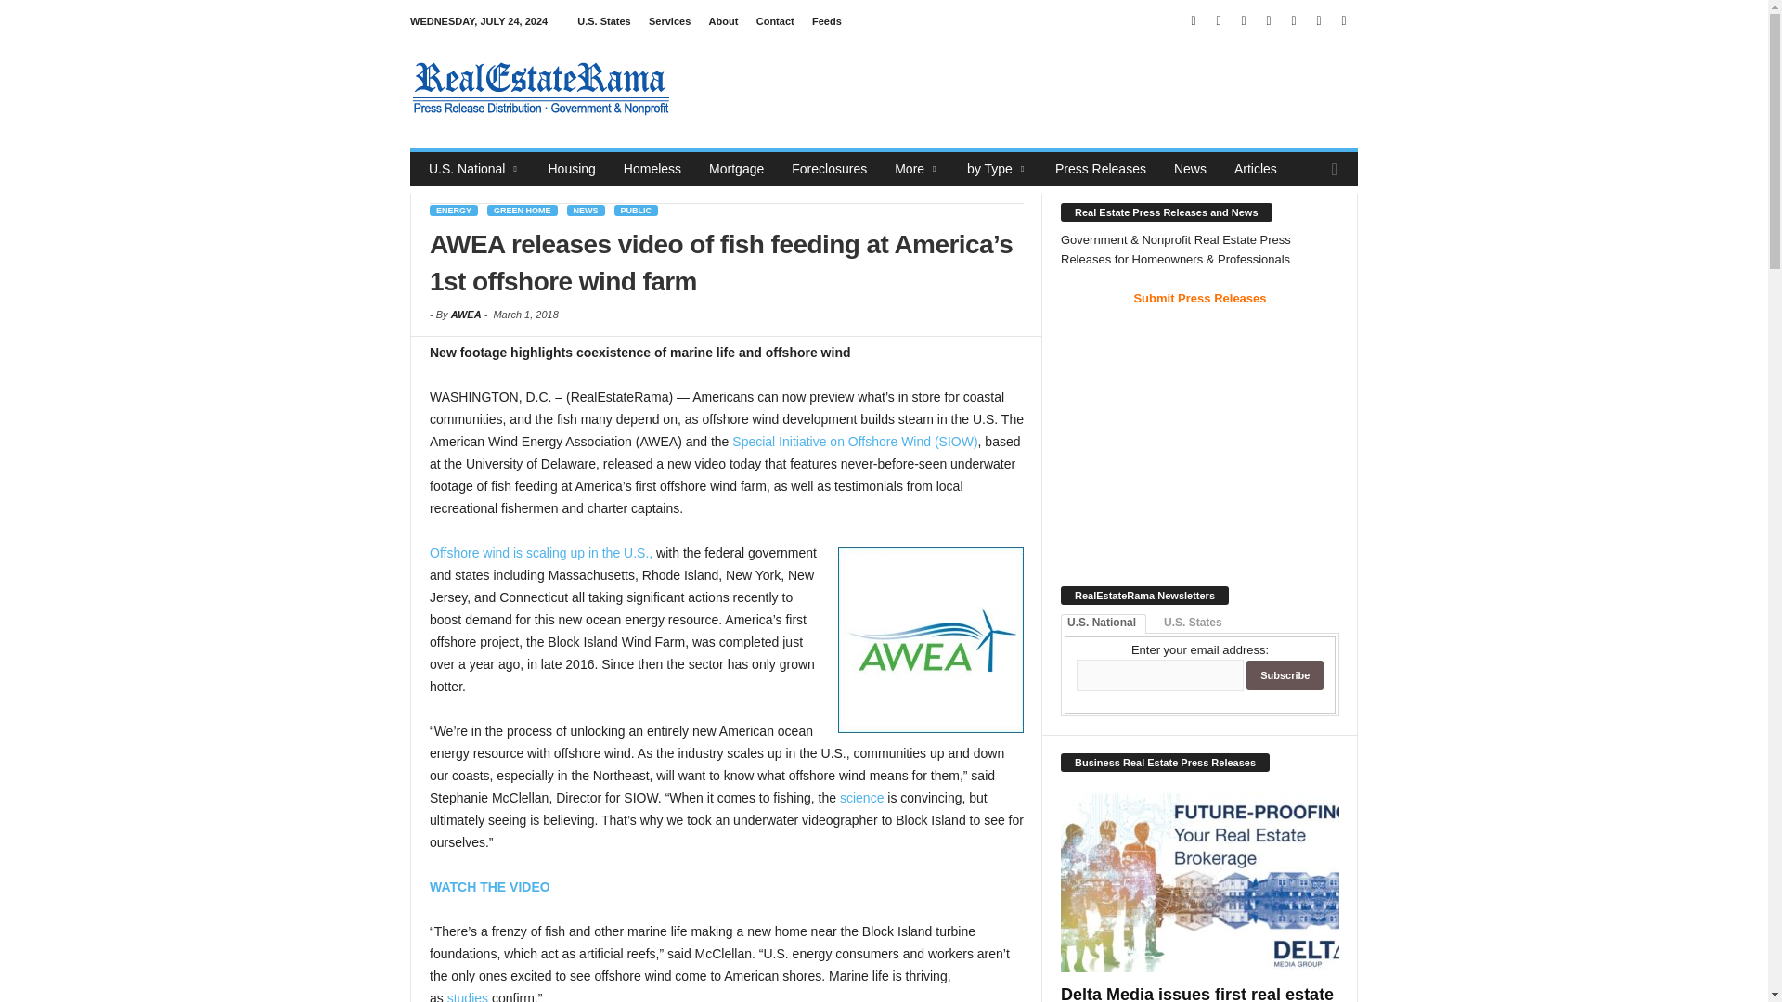  Describe the element at coordinates (1344, 20) in the screenshot. I see `Youtube` at that location.